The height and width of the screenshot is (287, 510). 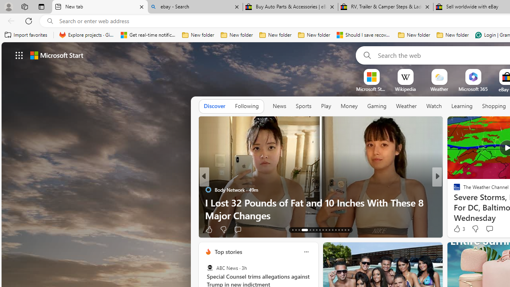 What do you see at coordinates (279, 106) in the screenshot?
I see `News` at bounding box center [279, 106].